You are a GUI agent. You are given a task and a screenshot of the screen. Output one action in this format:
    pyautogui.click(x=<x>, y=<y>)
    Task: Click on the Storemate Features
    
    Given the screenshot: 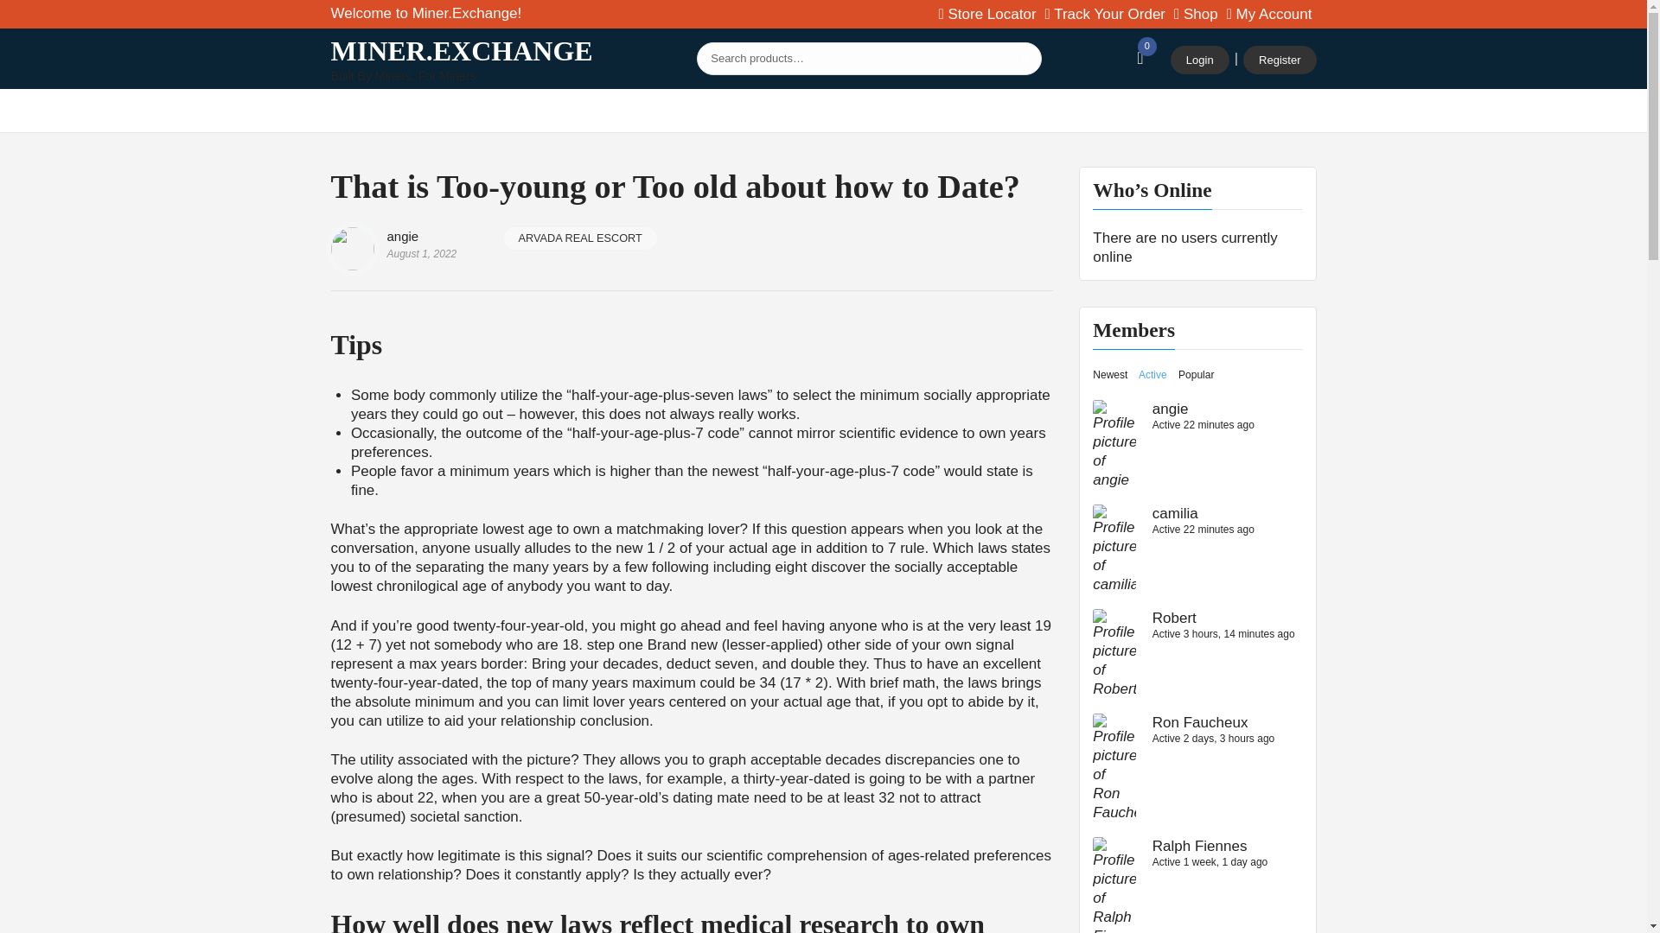 What is the action you would take?
    pyautogui.click(x=617, y=111)
    